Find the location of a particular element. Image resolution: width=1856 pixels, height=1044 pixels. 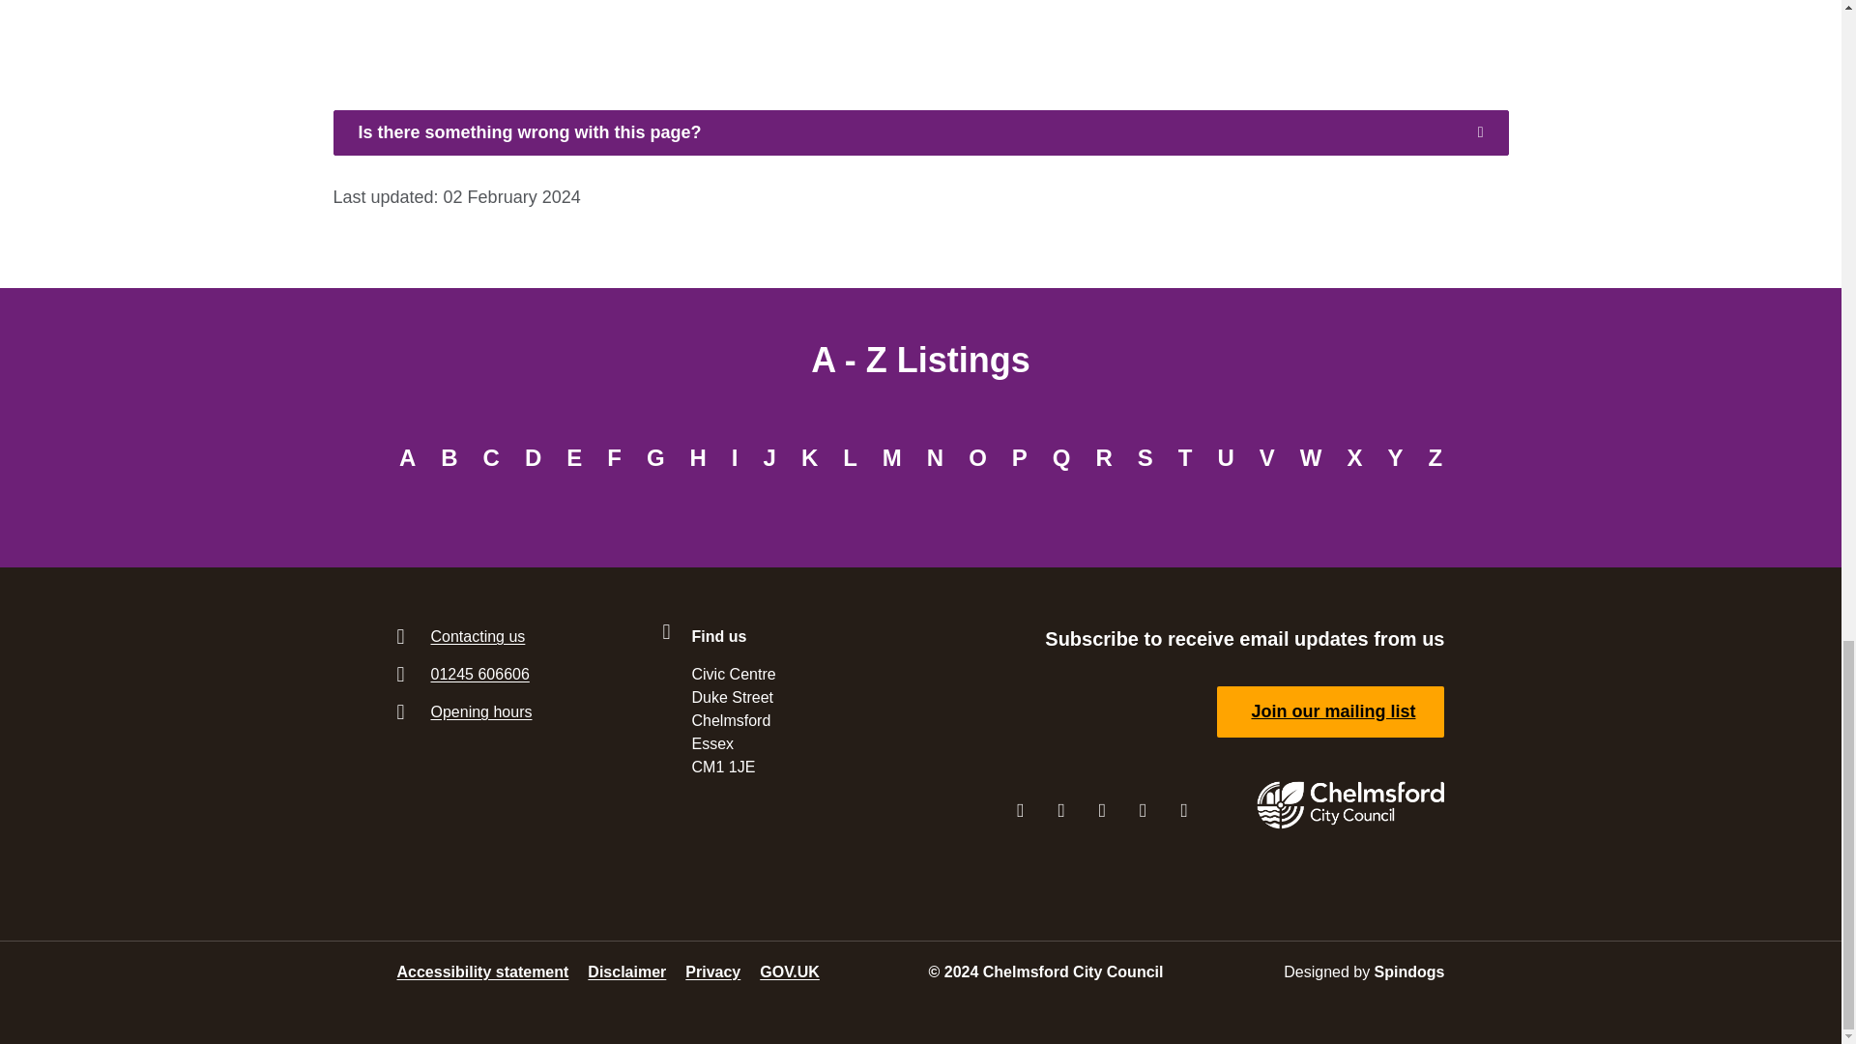

D is located at coordinates (532, 458).